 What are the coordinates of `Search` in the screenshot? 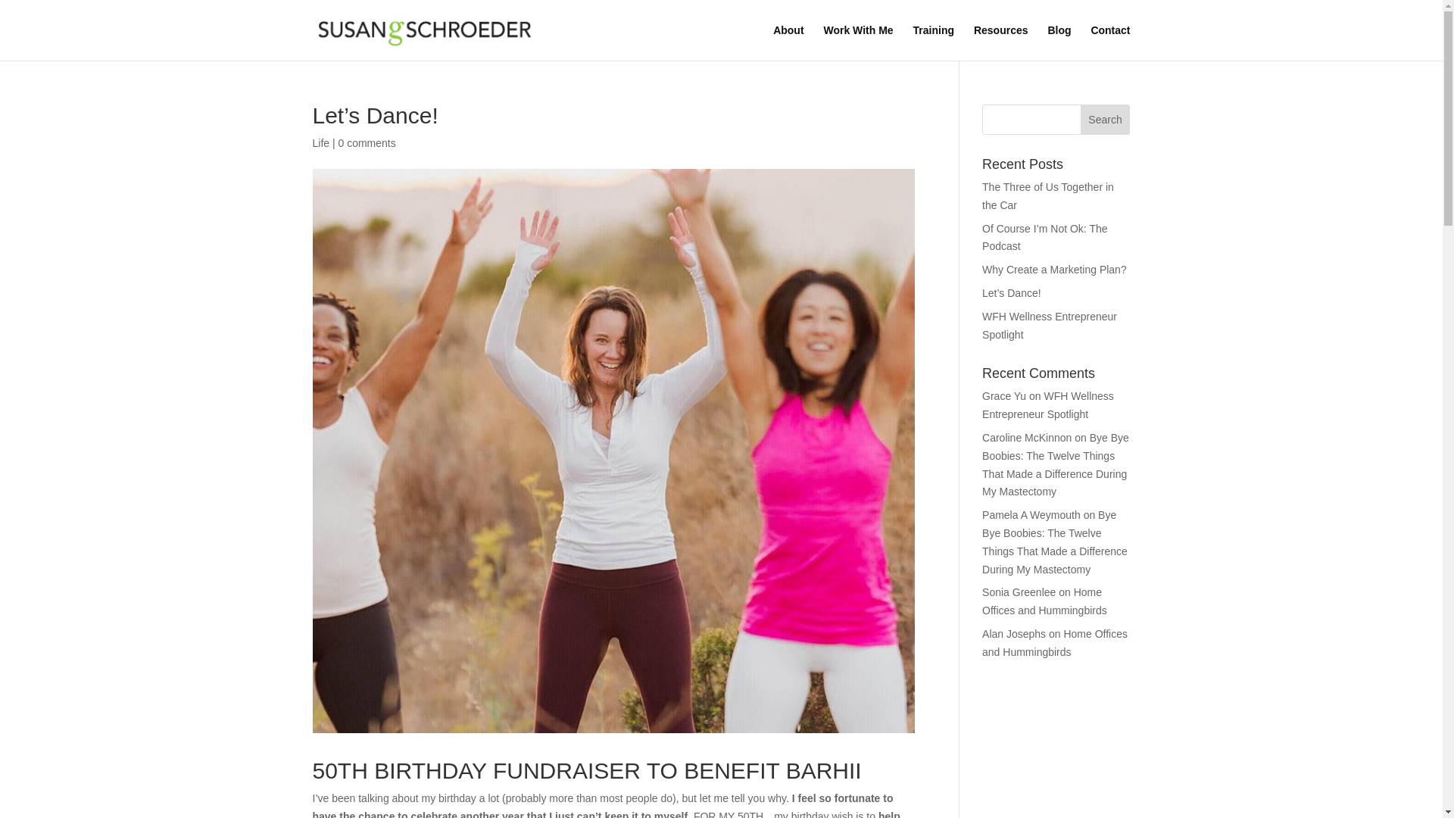 It's located at (1106, 120).